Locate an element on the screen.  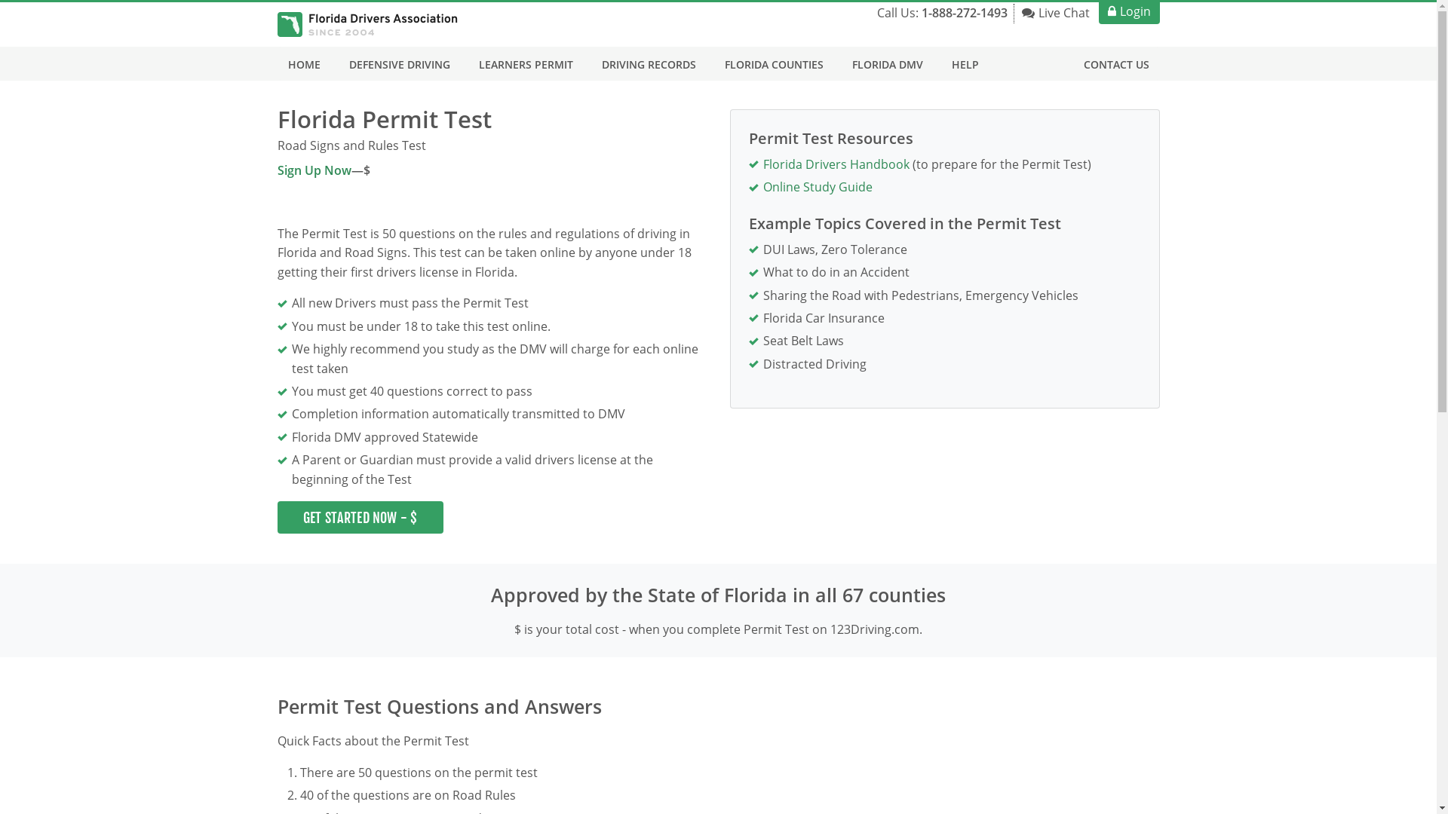
CONTACT US is located at coordinates (1116, 63).